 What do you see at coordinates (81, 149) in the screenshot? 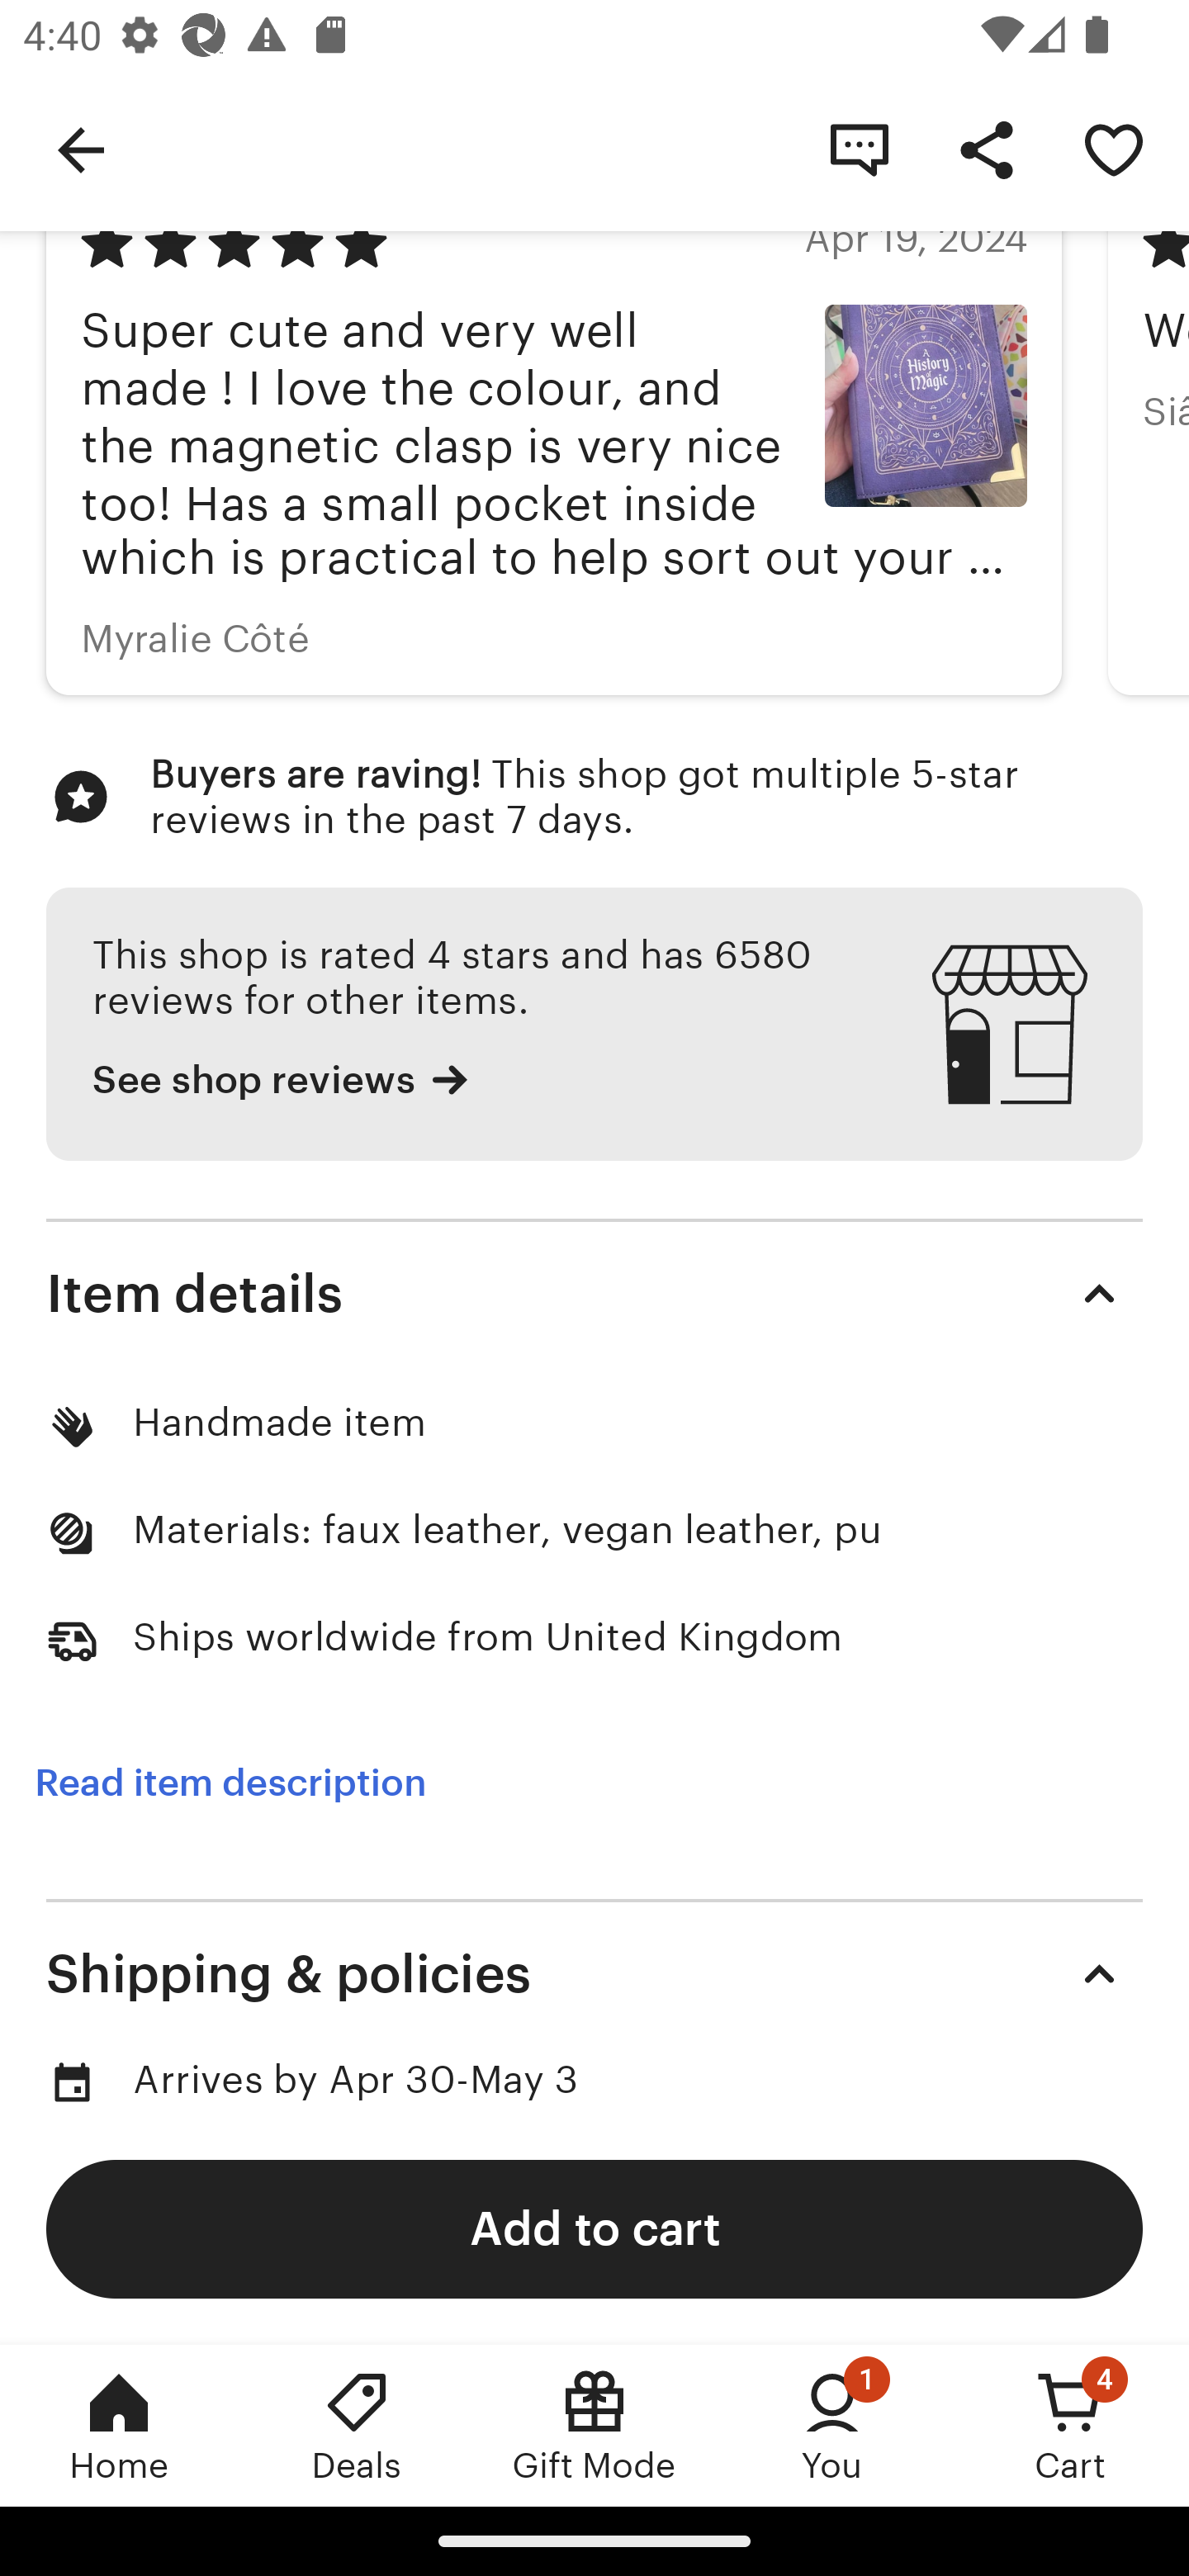
I see `Navigate up` at bounding box center [81, 149].